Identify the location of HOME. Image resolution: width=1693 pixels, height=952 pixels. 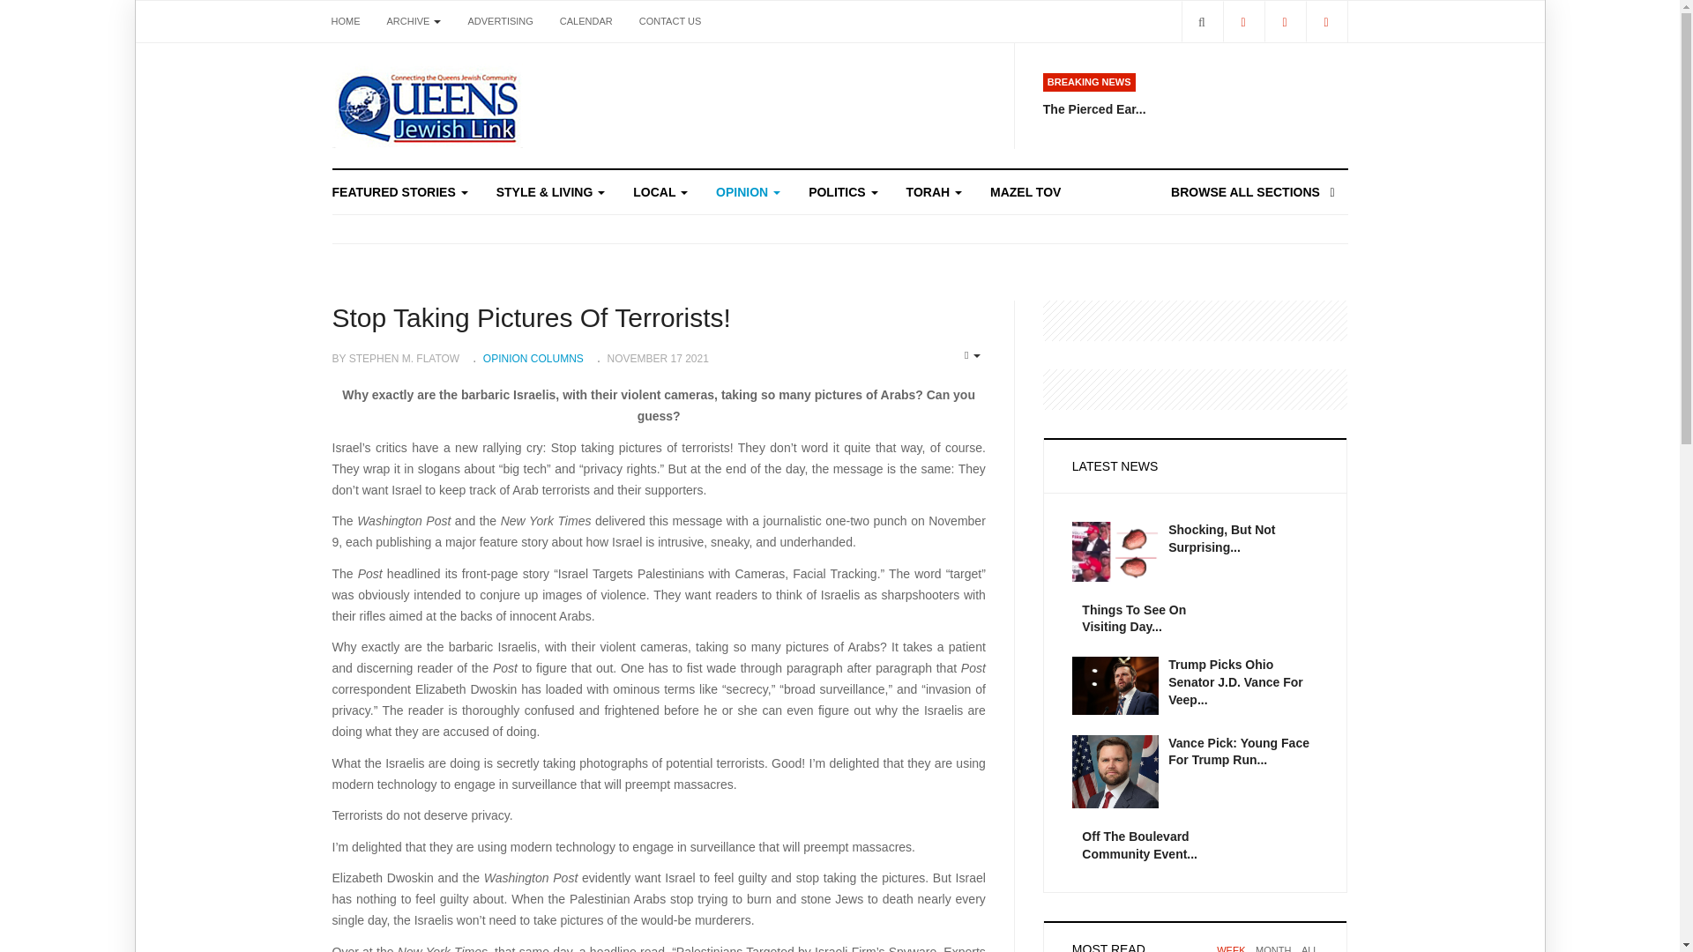
(345, 21).